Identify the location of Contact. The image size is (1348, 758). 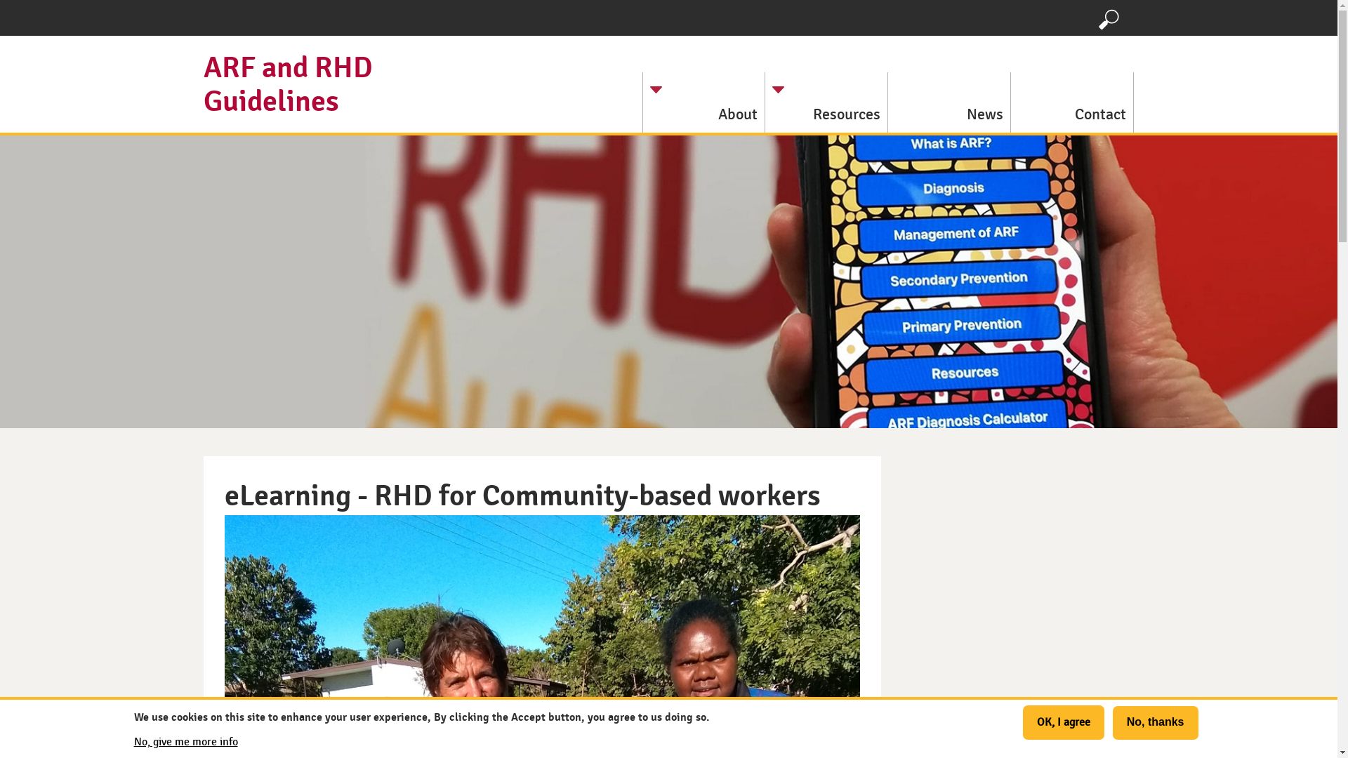
(1073, 102).